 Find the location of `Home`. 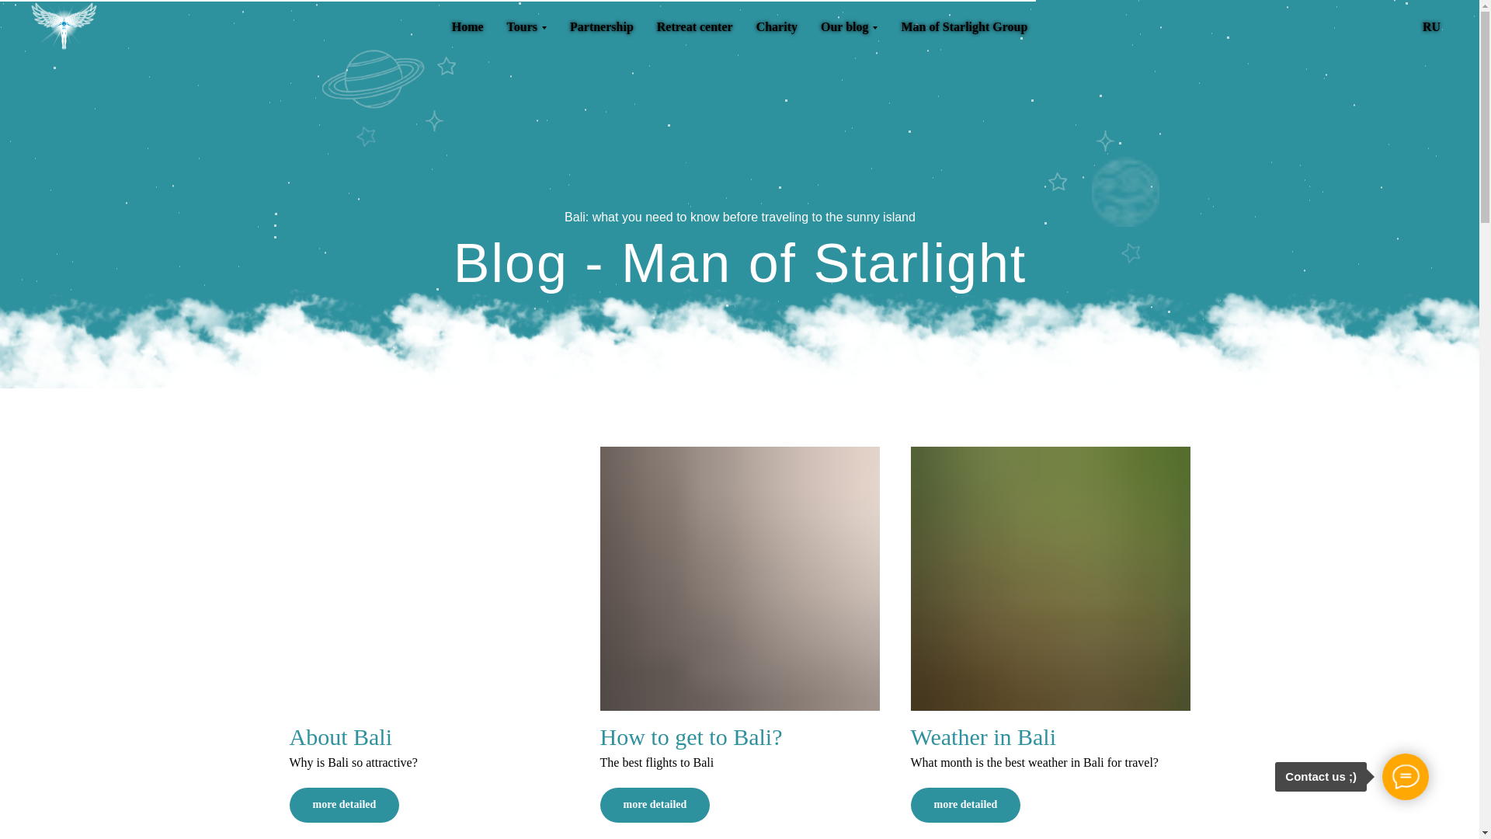

Home is located at coordinates (467, 26).